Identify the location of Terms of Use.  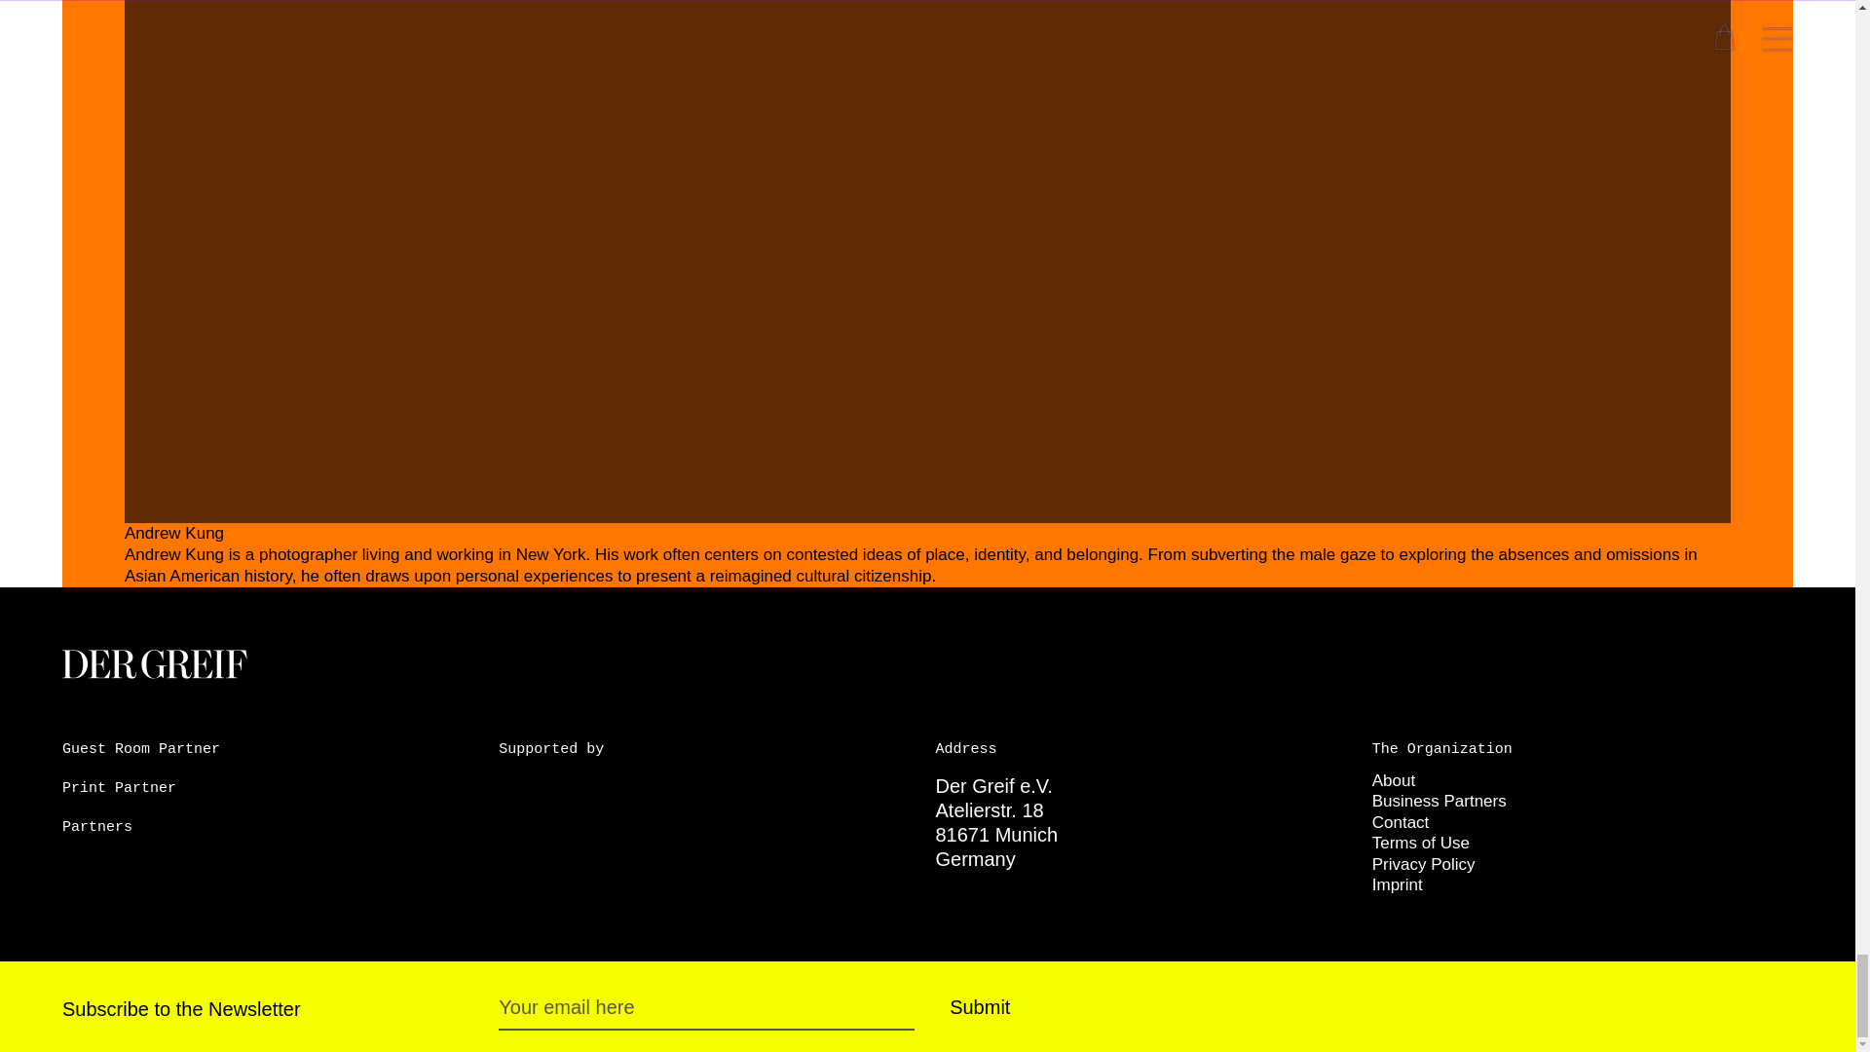
(1421, 843).